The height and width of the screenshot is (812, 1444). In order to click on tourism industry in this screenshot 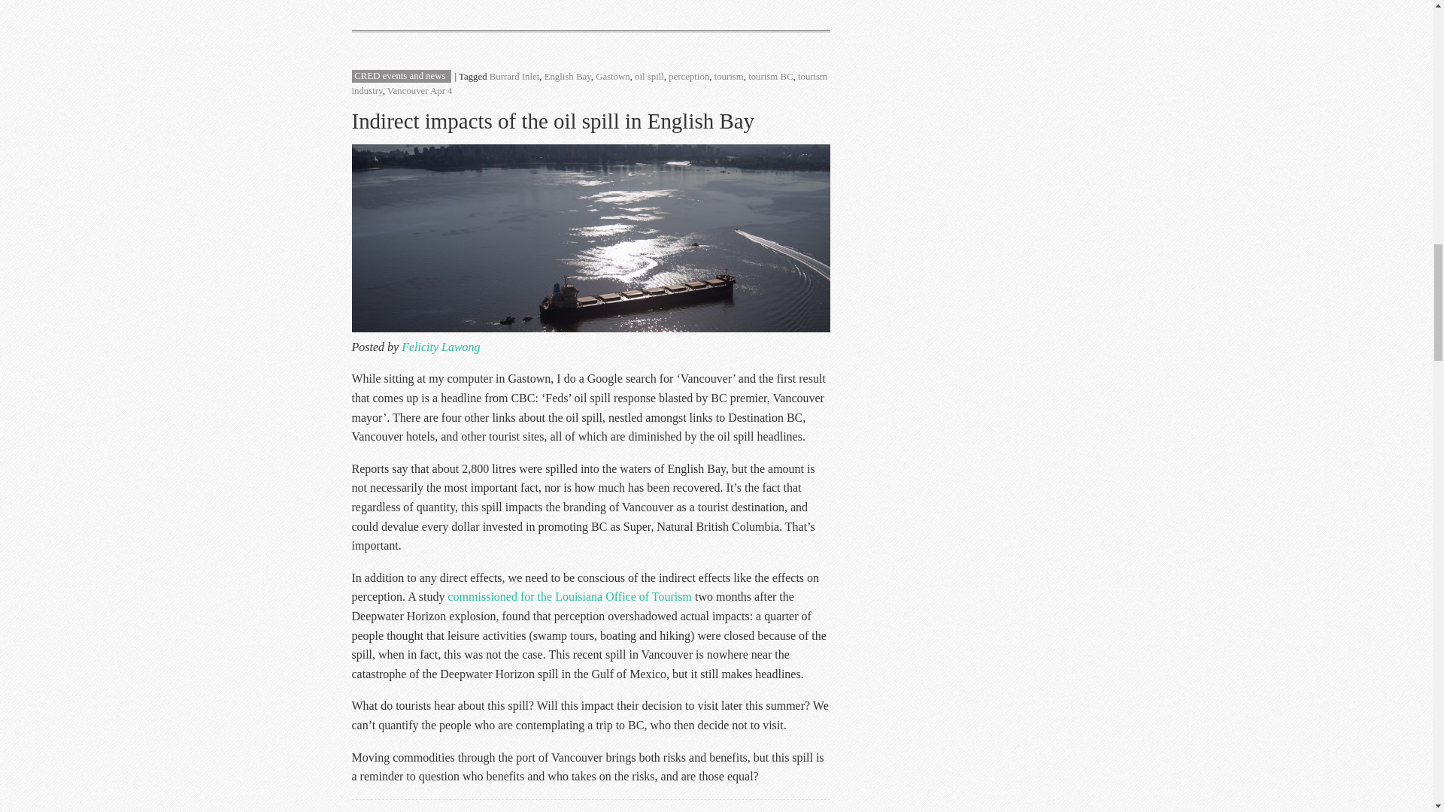, I will do `click(590, 84)`.